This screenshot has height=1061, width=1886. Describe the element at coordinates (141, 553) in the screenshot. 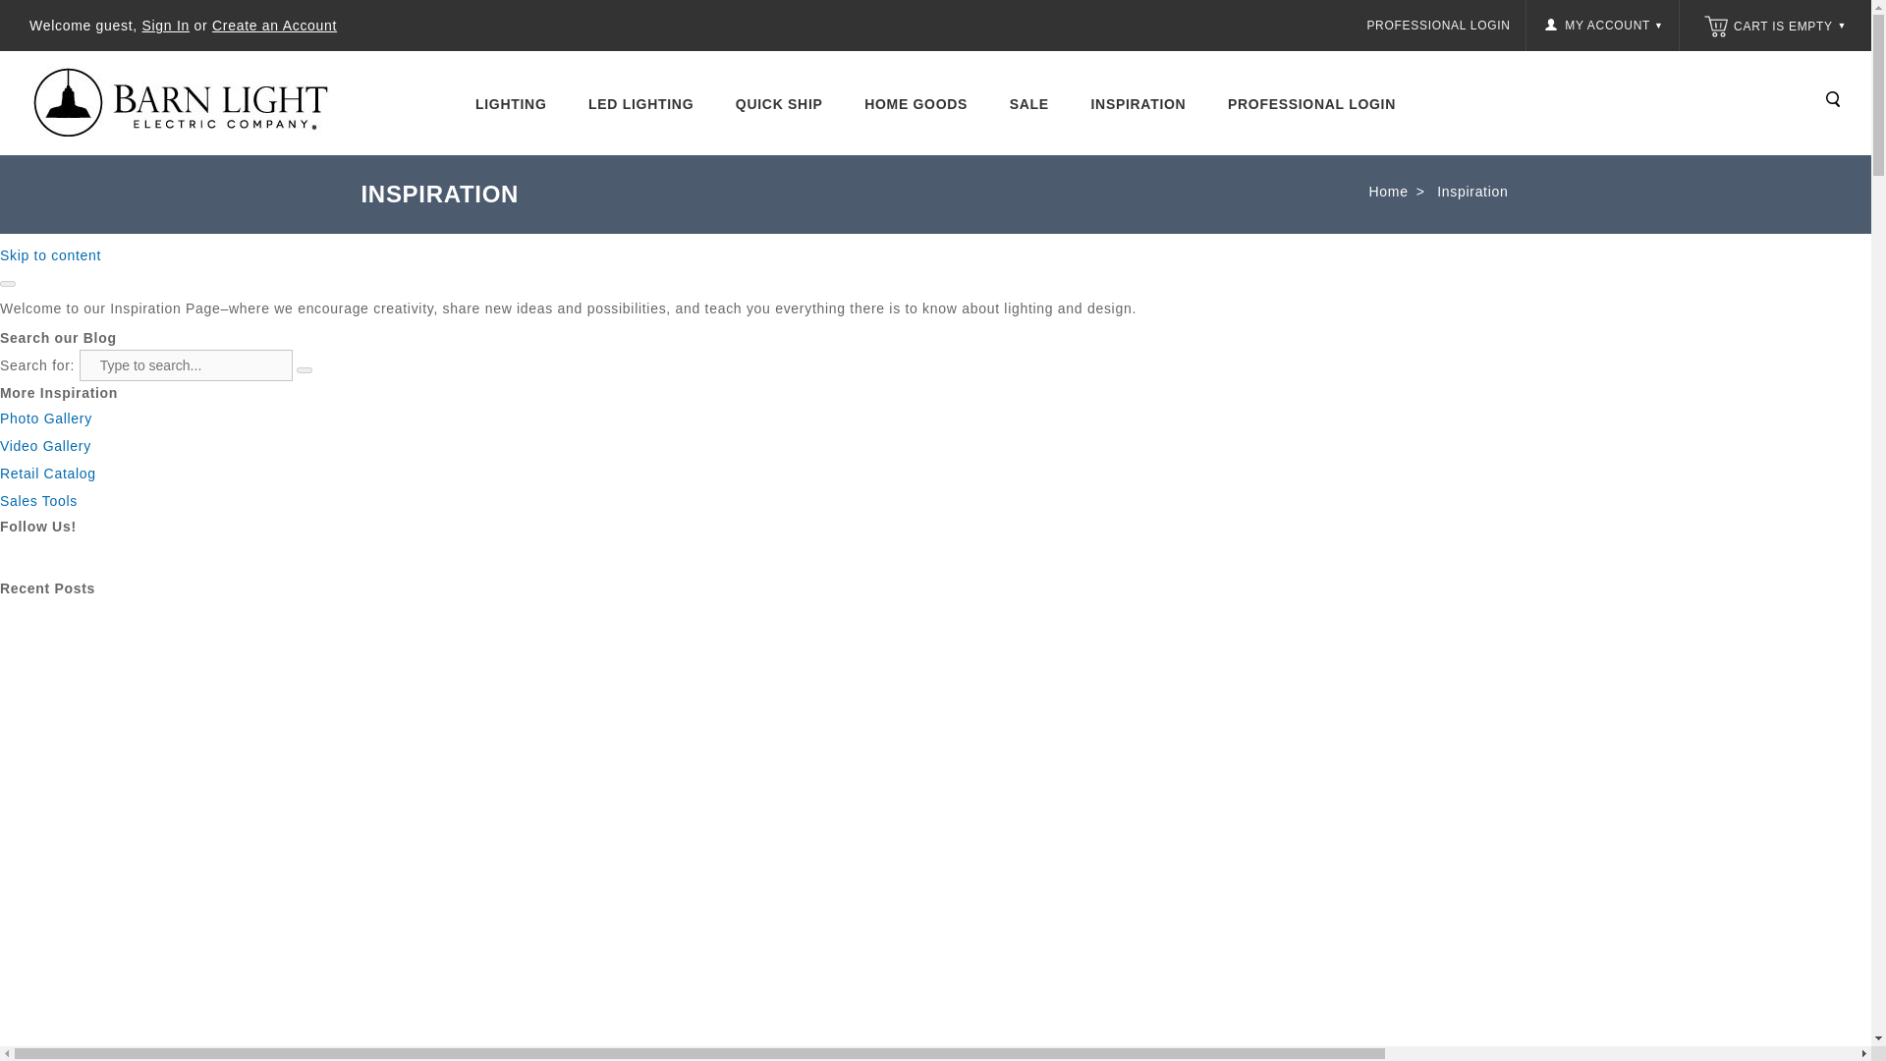

I see `Follow Us on LinkedIn` at that location.